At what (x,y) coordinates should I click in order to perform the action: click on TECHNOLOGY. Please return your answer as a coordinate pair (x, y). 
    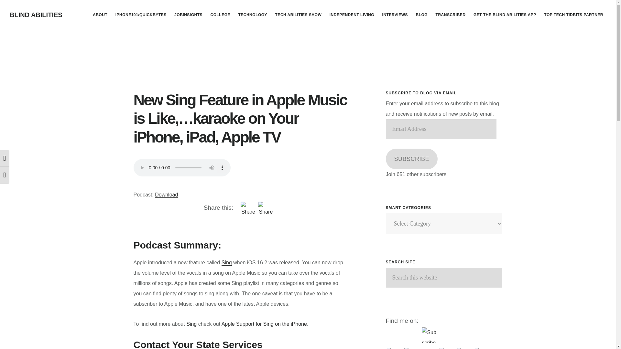
    Looking at the image, I should click on (252, 15).